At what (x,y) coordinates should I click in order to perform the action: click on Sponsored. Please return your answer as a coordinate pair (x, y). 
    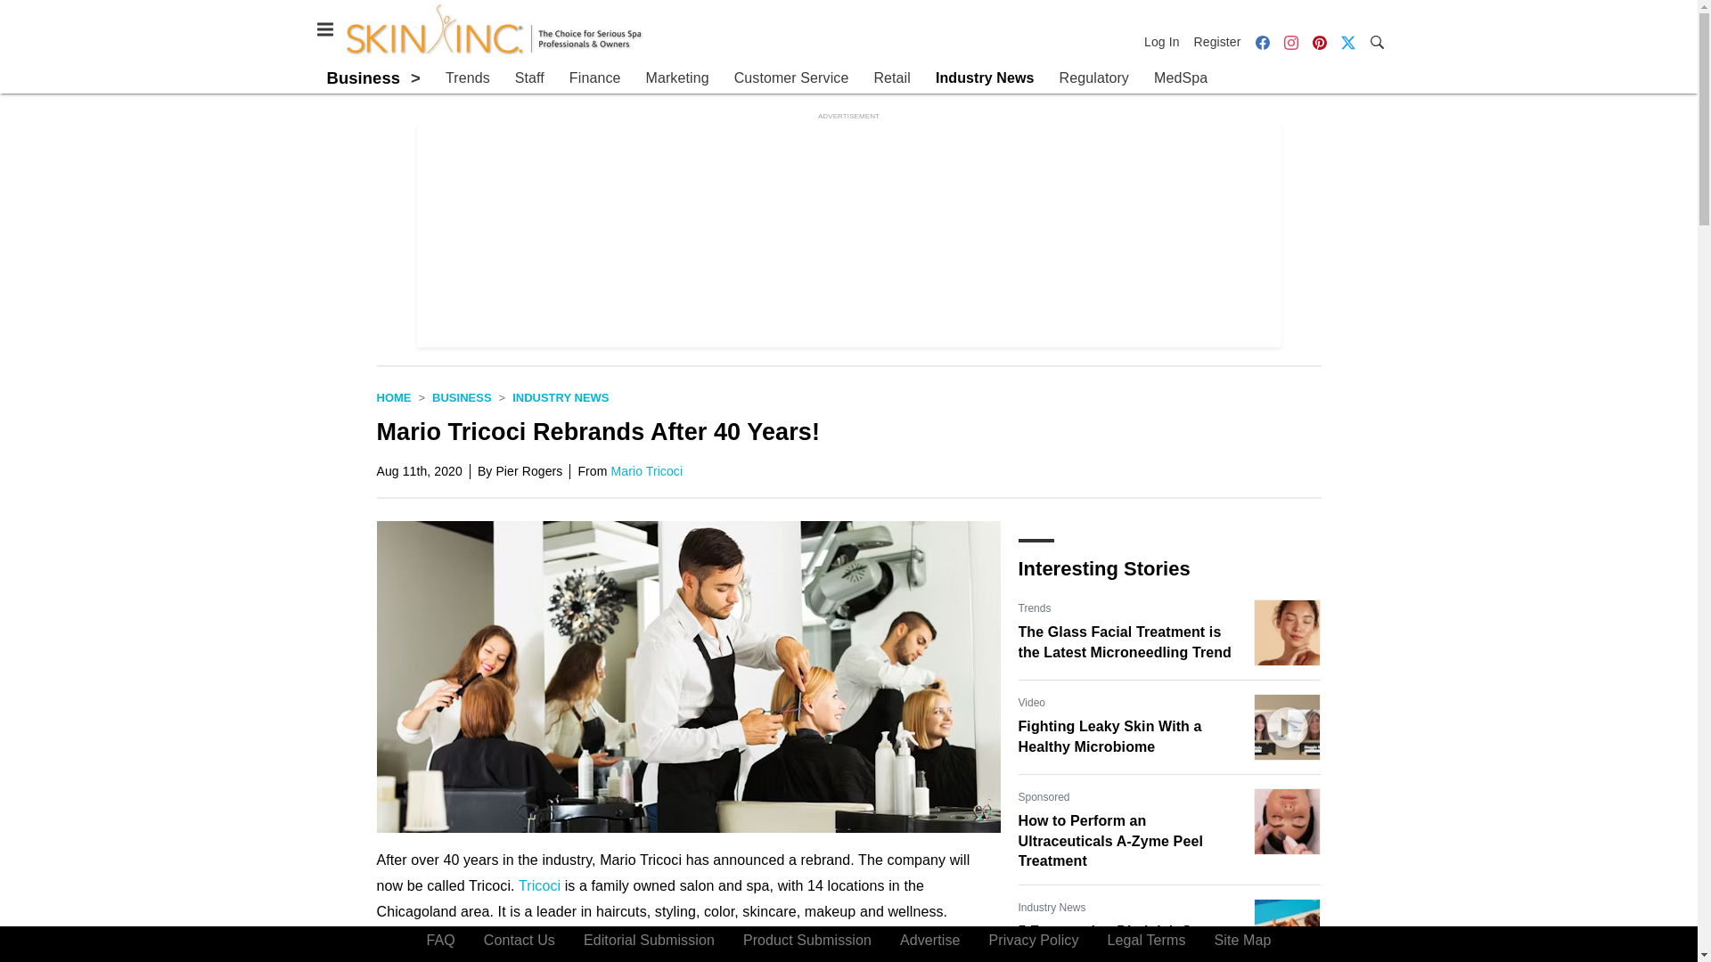
    Looking at the image, I should click on (1044, 796).